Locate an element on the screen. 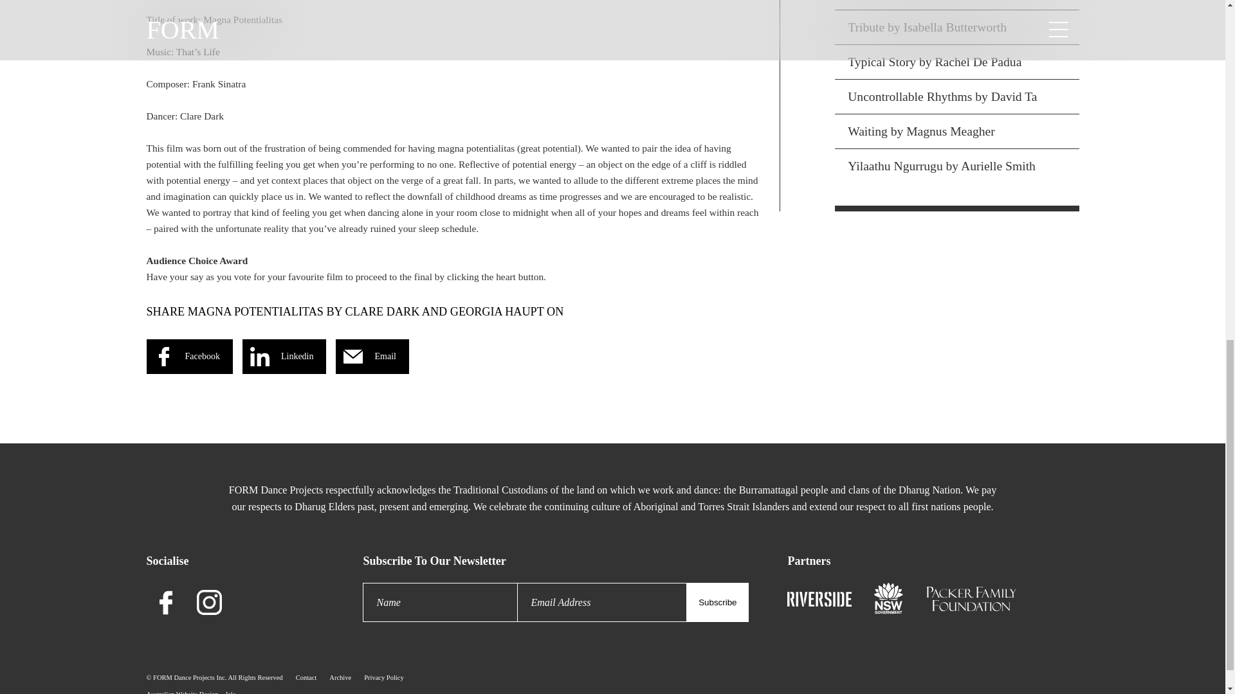 The image size is (1235, 694). Share by Facebook is located at coordinates (190, 357).